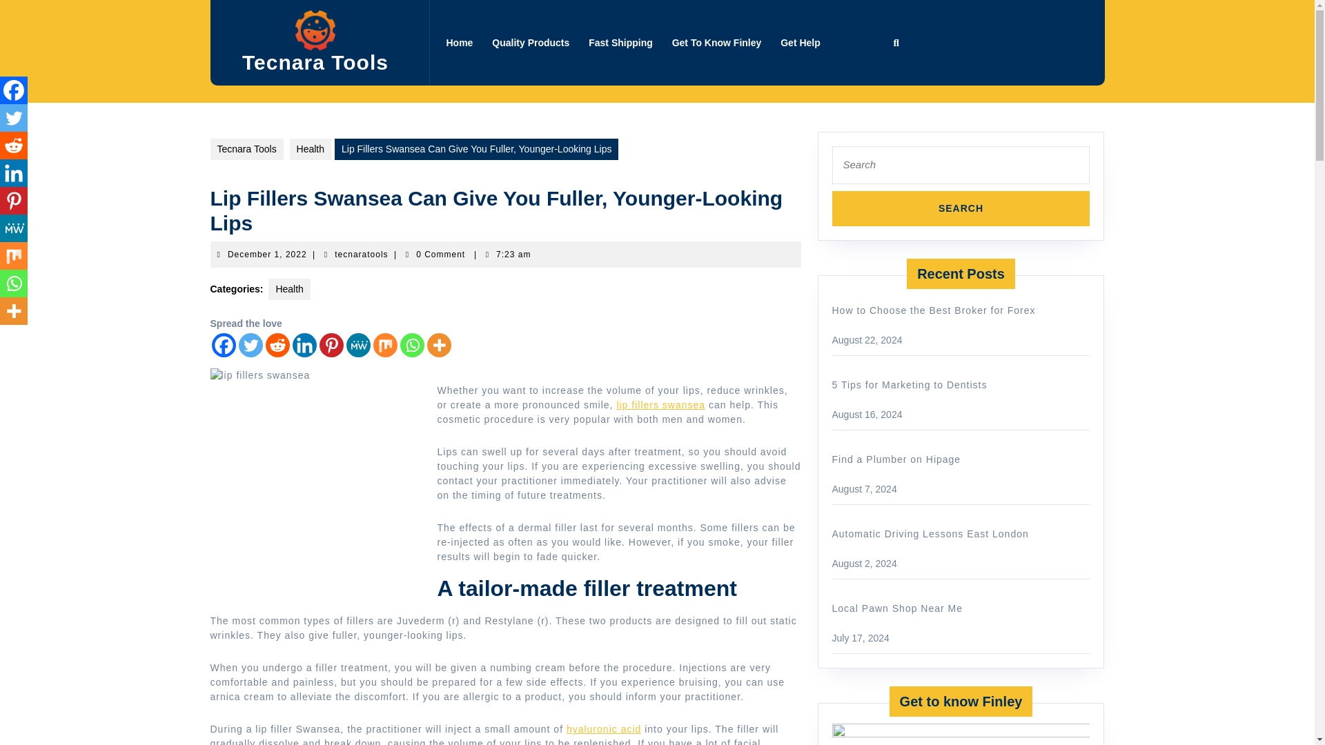  What do you see at coordinates (660, 404) in the screenshot?
I see `Home` at bounding box center [660, 404].